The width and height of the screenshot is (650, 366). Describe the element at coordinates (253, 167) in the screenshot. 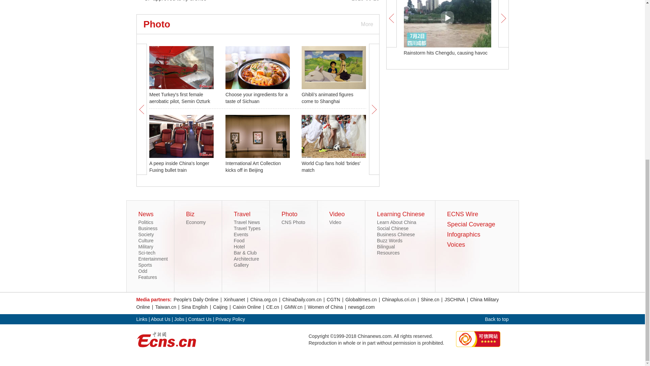

I see `International Art Collection kicks off in Beijing` at that location.